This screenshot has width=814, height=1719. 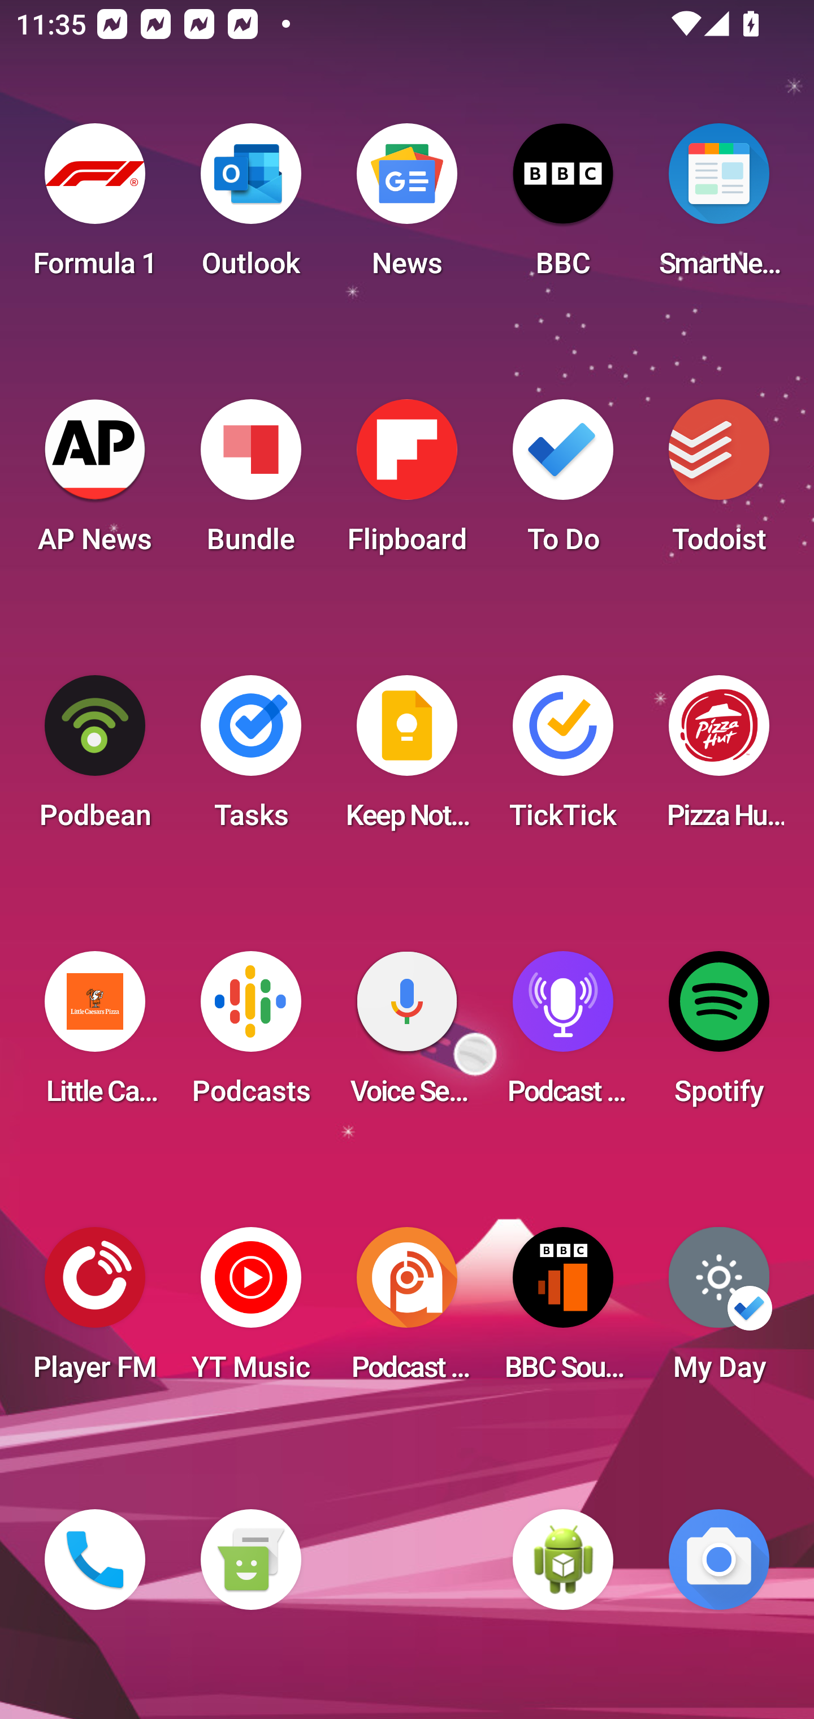 I want to click on Messaging, so click(x=250, y=1560).